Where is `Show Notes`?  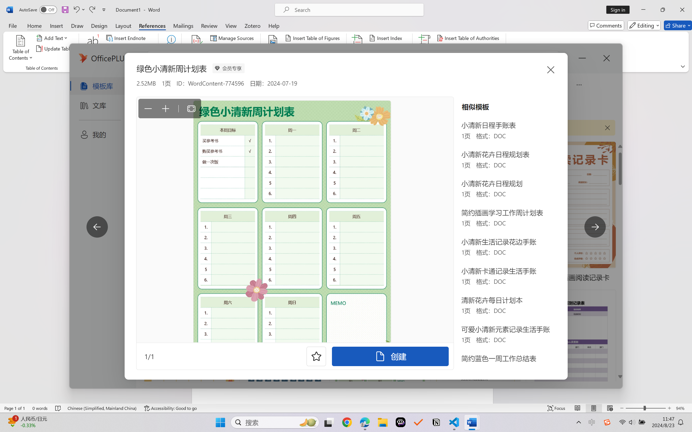
Show Notes is located at coordinates (124, 59).